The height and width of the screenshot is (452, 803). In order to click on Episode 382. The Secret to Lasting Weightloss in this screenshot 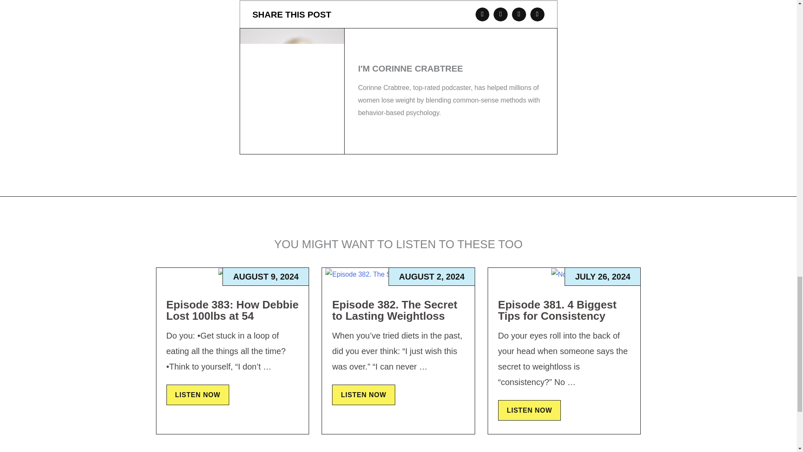, I will do `click(398, 275)`.